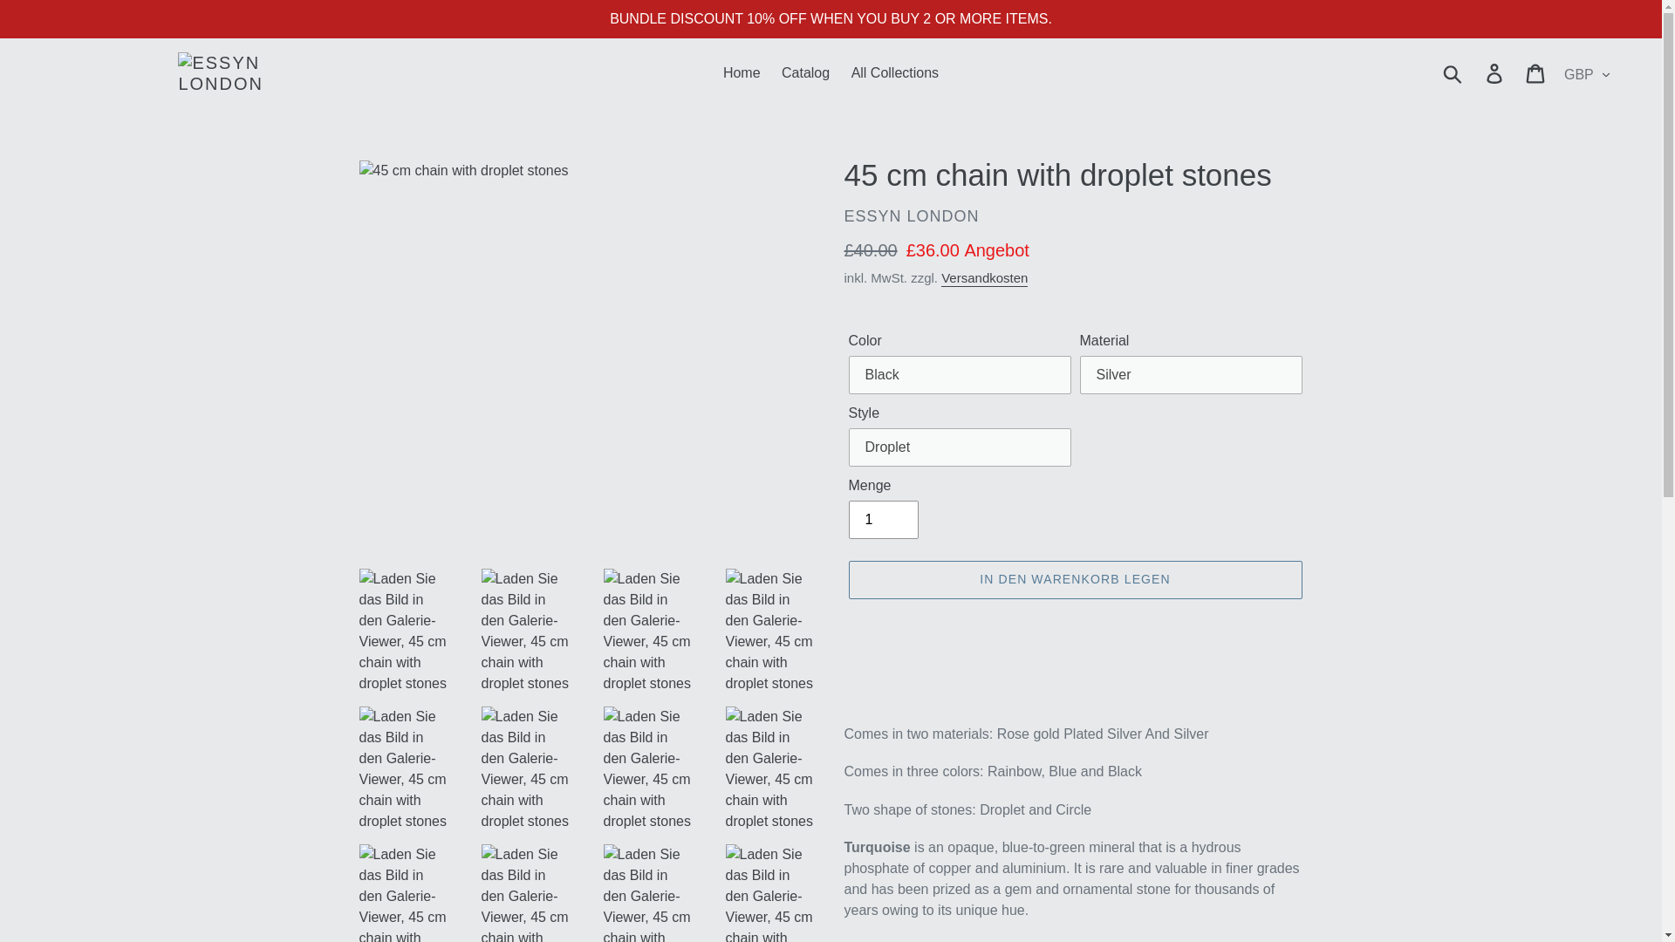 The height and width of the screenshot is (942, 1675). Describe the element at coordinates (805, 73) in the screenshot. I see `Catalog` at that location.